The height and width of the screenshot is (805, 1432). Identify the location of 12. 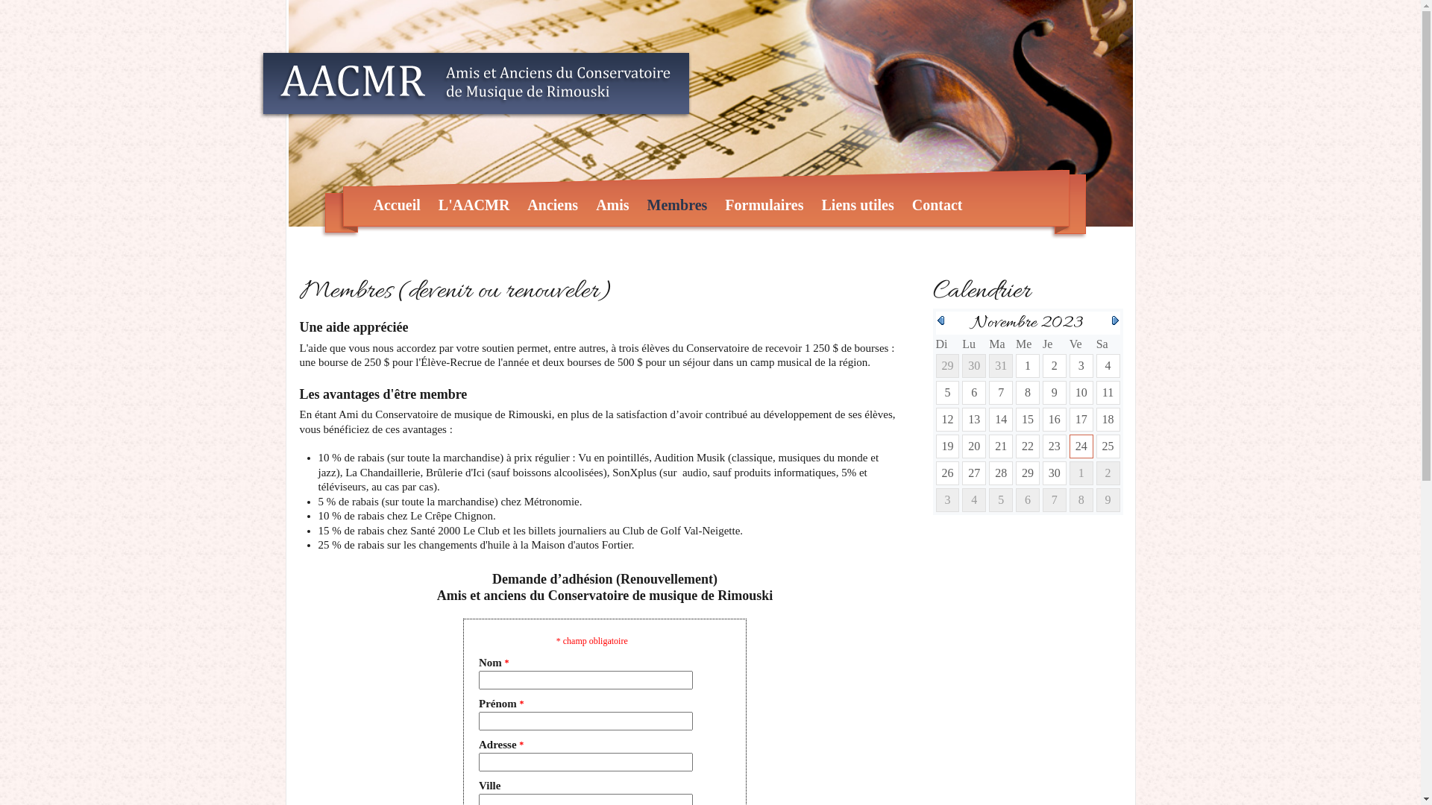
(947, 419).